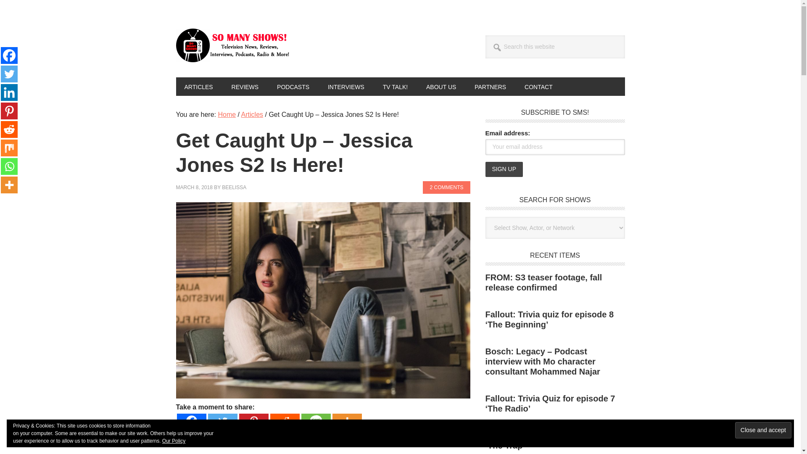 The height and width of the screenshot is (454, 807). I want to click on 2 COMMENTS, so click(446, 187).